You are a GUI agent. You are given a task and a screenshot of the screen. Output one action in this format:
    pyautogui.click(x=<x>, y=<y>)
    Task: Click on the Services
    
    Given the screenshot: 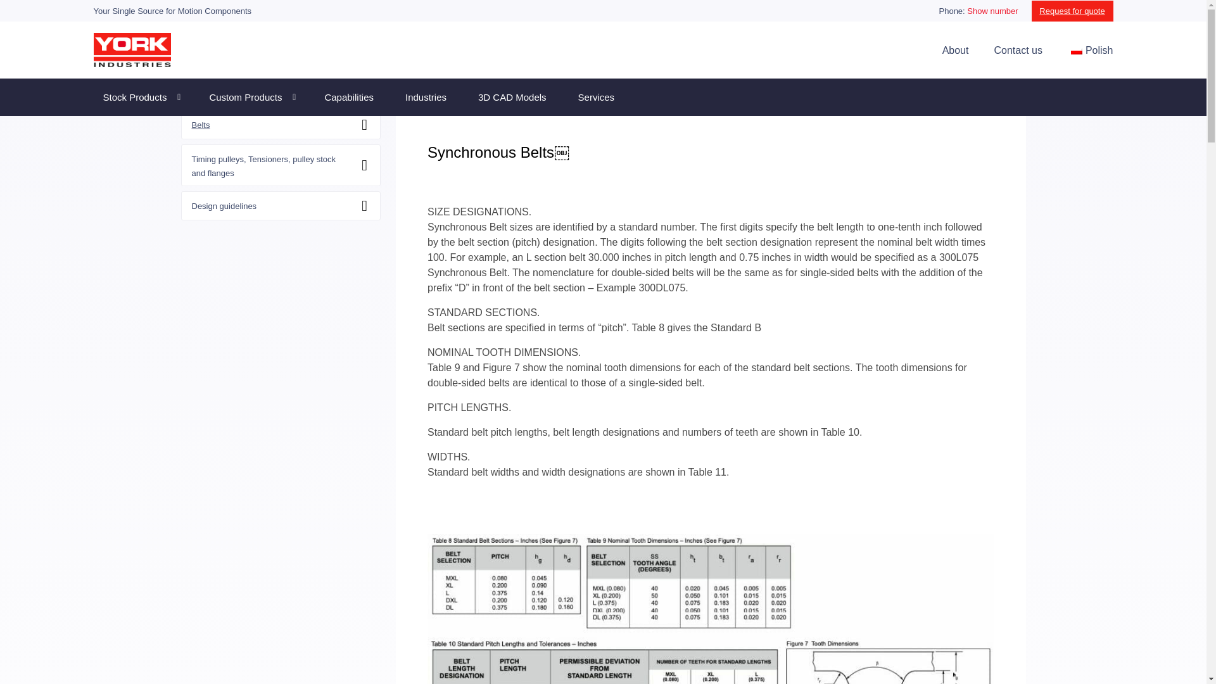 What is the action you would take?
    pyautogui.click(x=597, y=98)
    